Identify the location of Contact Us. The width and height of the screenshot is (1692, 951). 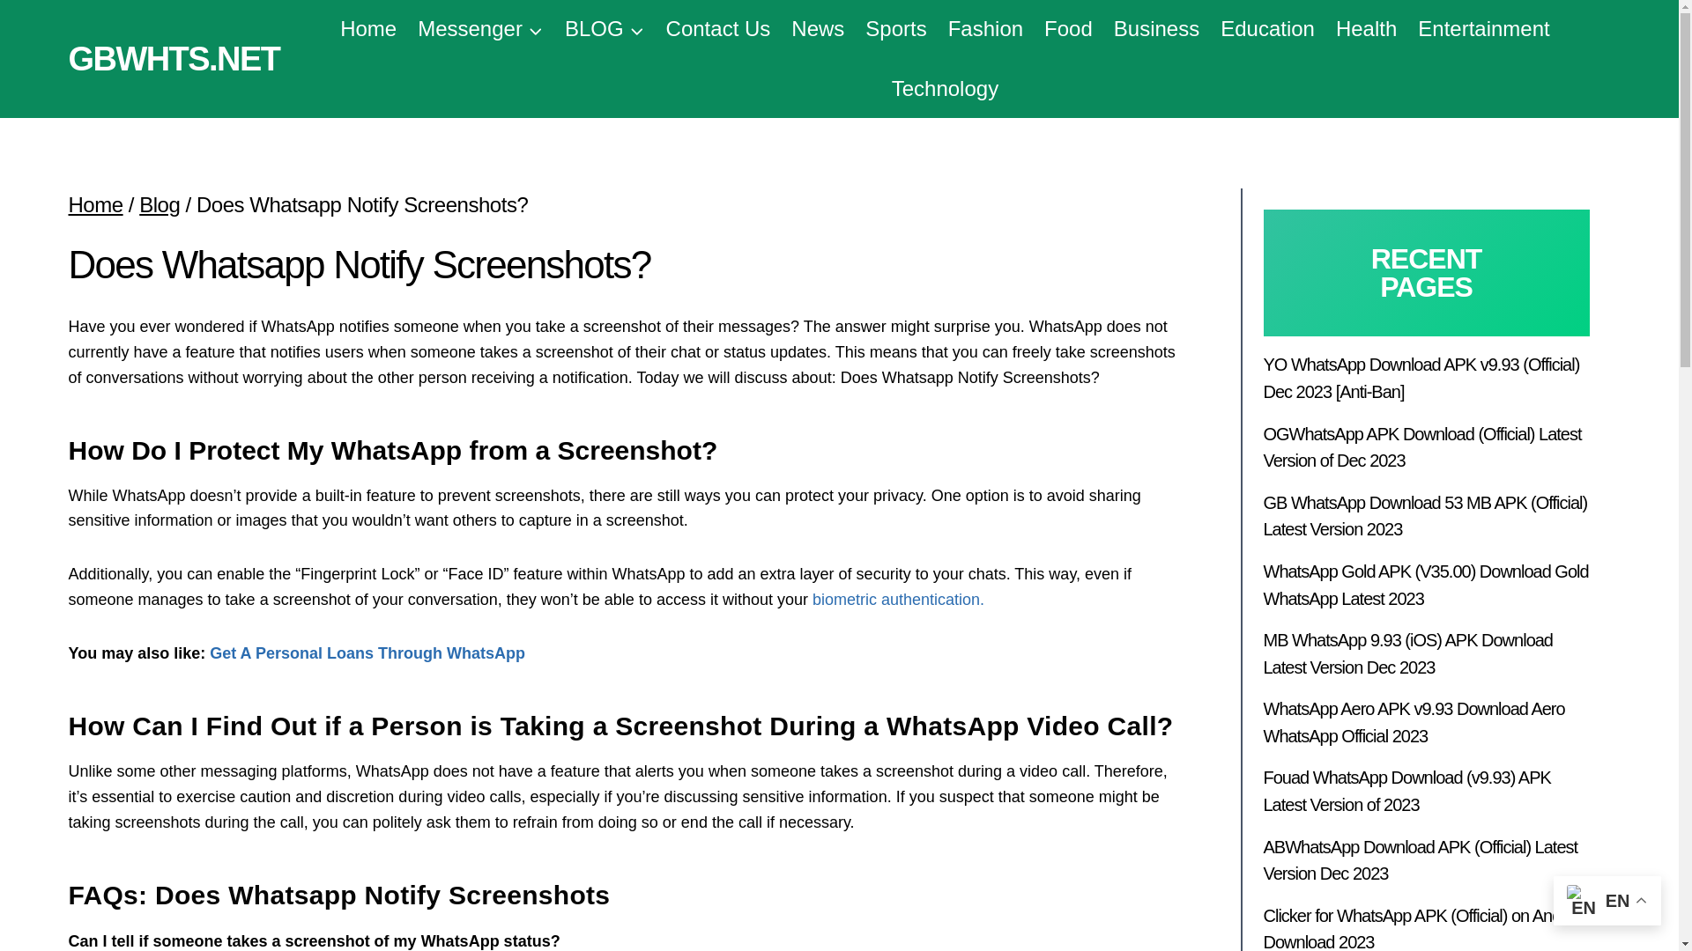
(719, 29).